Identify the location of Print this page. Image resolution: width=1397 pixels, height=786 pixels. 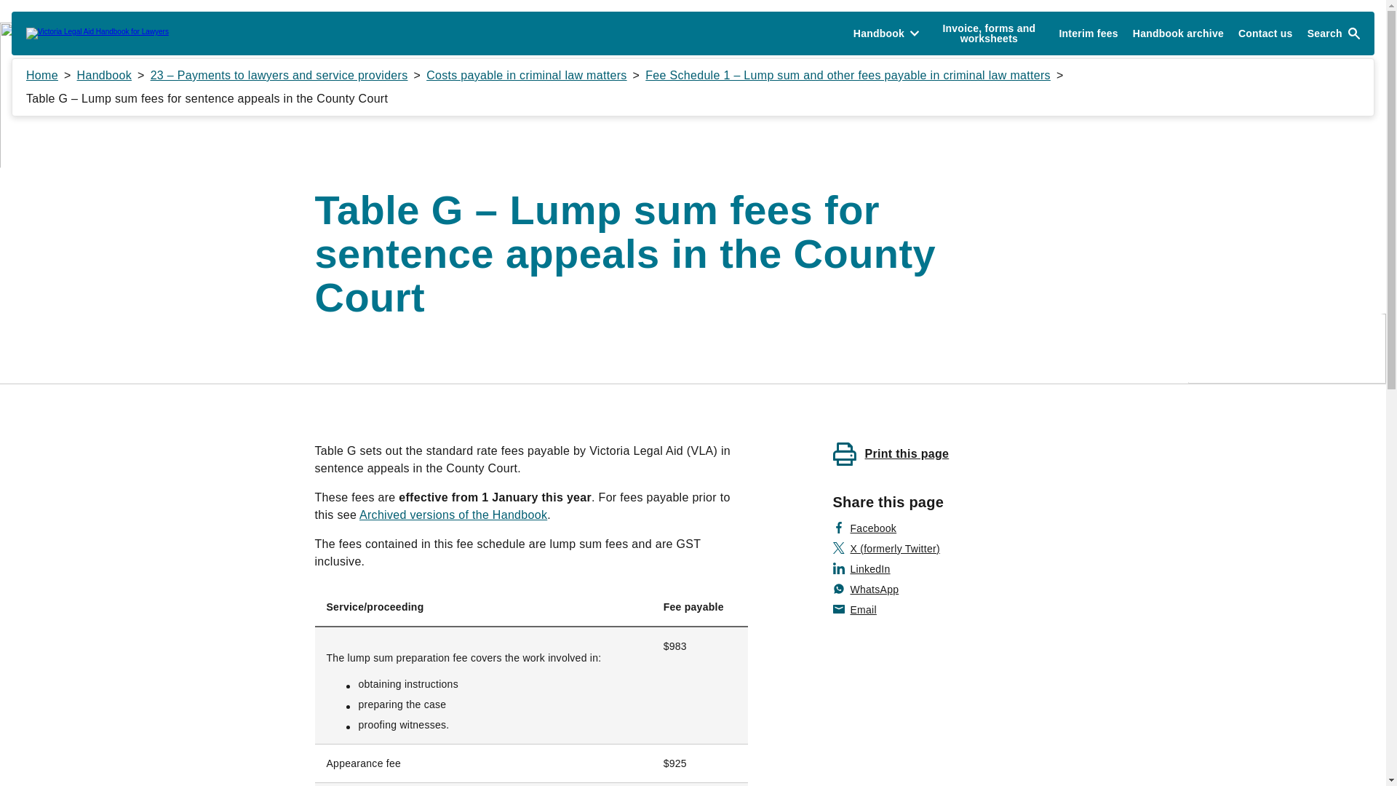
(891, 454).